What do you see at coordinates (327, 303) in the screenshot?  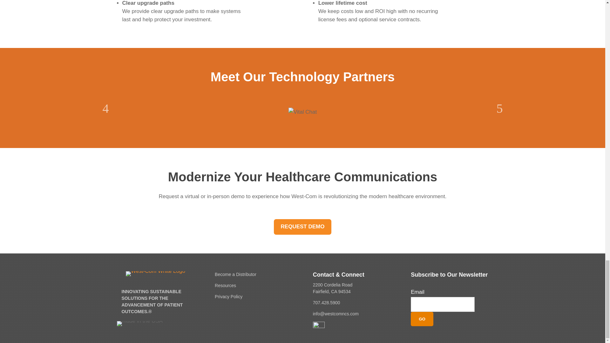 I see `707.428.5900` at bounding box center [327, 303].